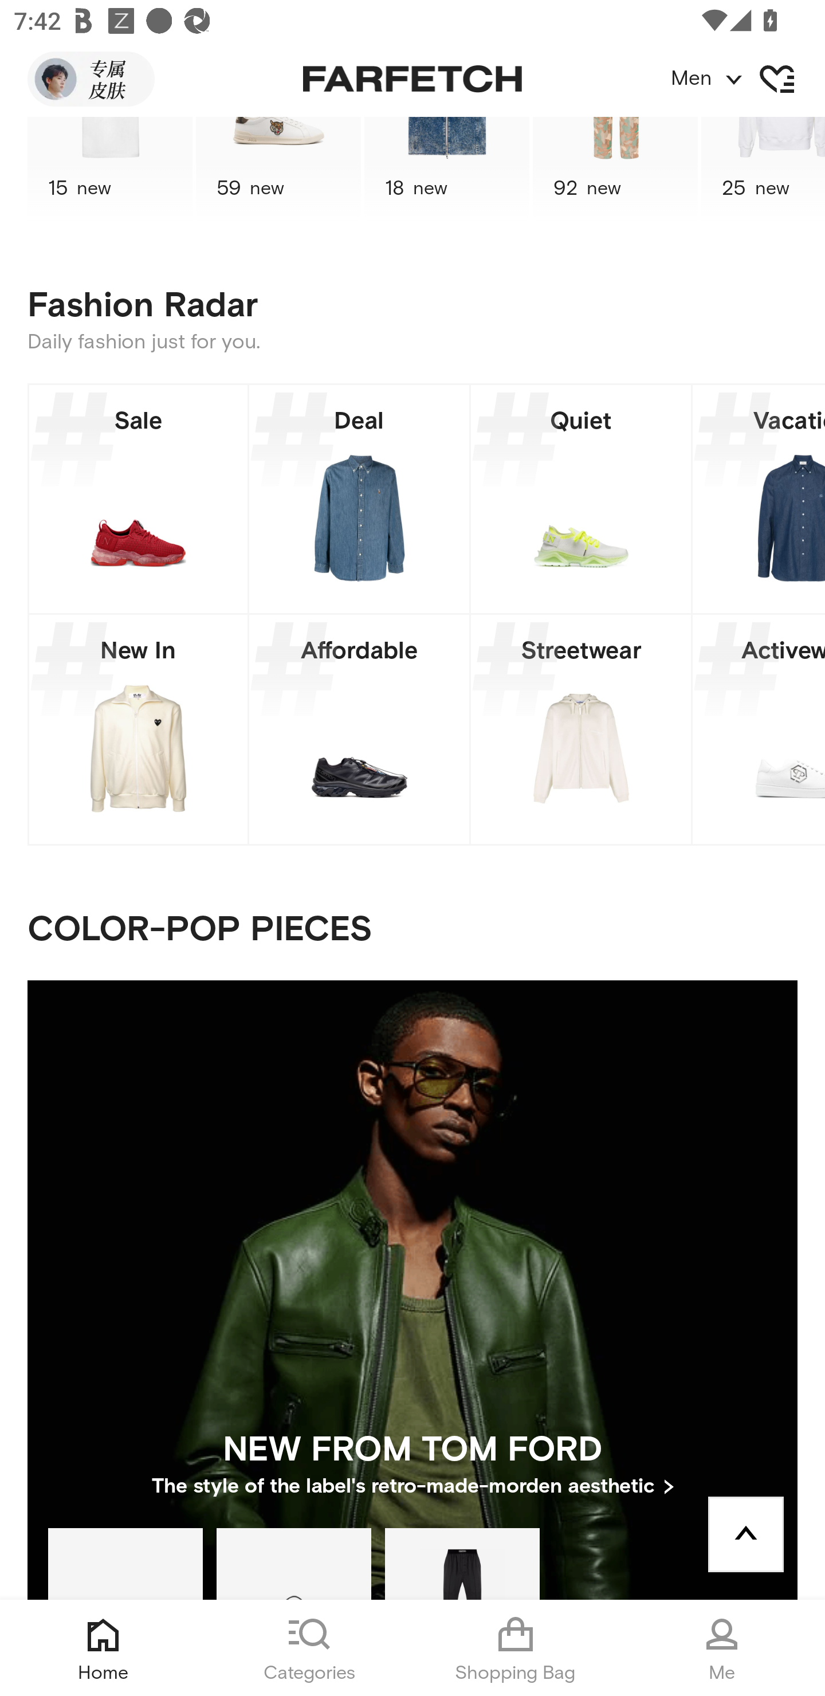  I want to click on 18  new, so click(447, 170).